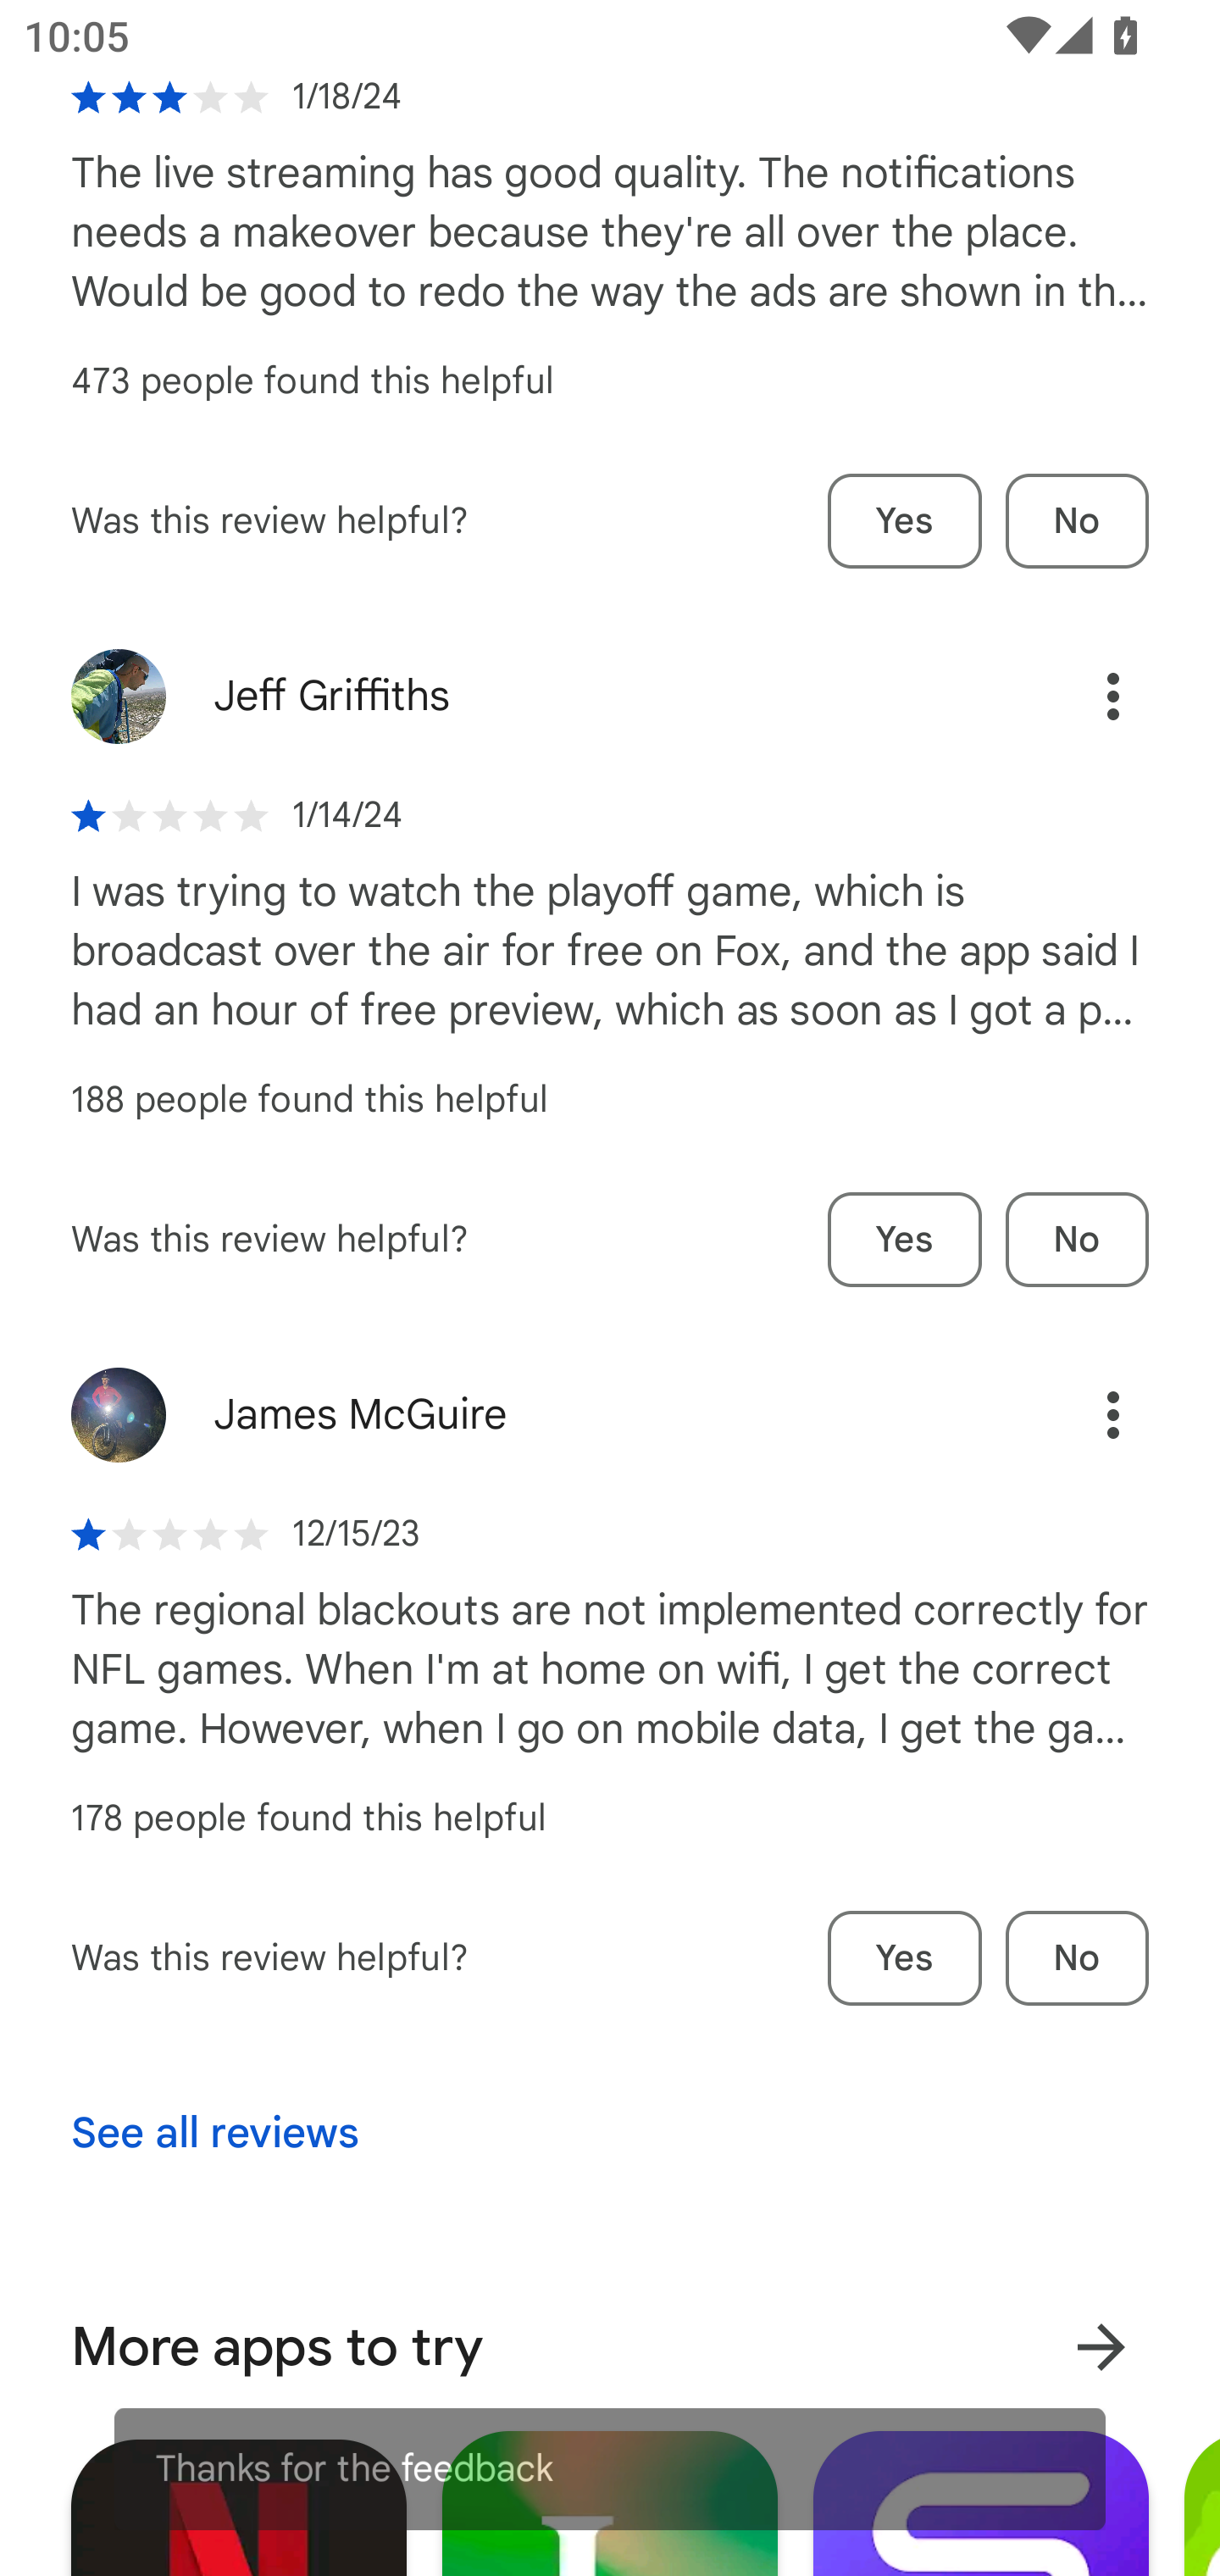 Image resolution: width=1220 pixels, height=2576 pixels. What do you see at coordinates (905, 1959) in the screenshot?
I see `Yes` at bounding box center [905, 1959].